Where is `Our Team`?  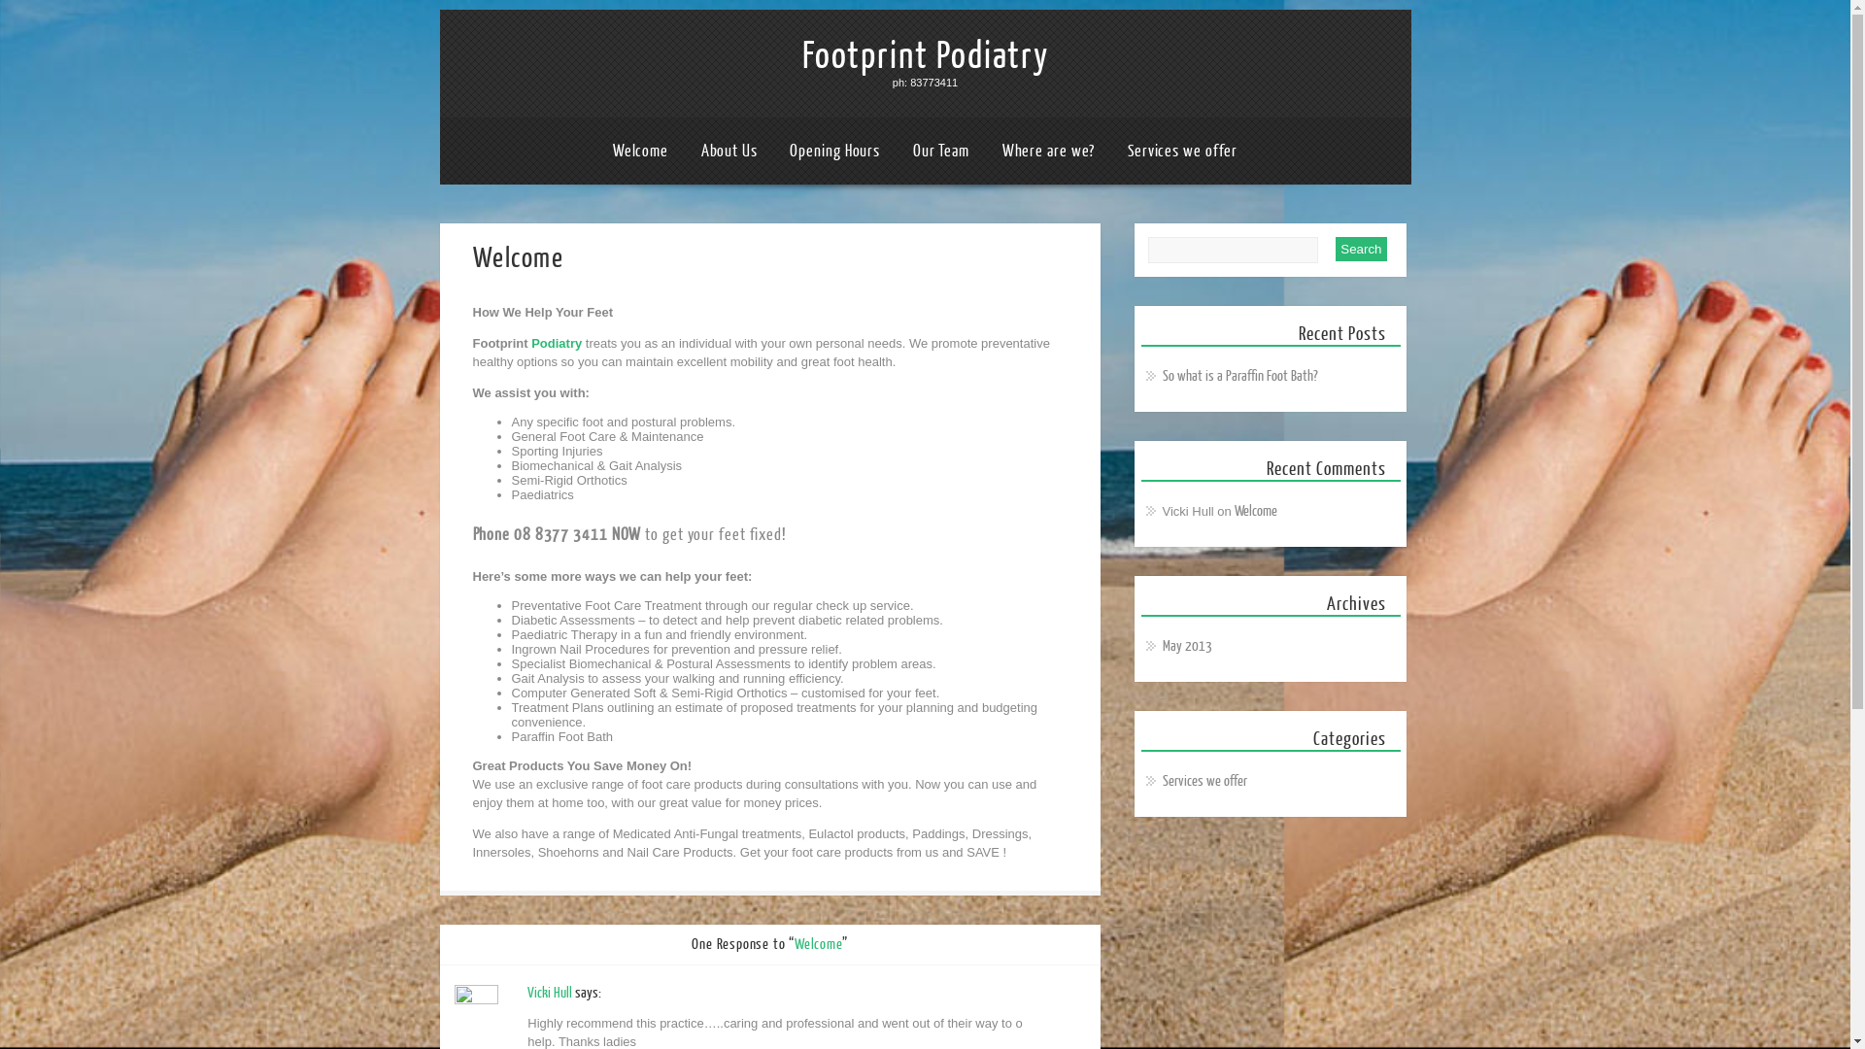
Our Team is located at coordinates (941, 152).